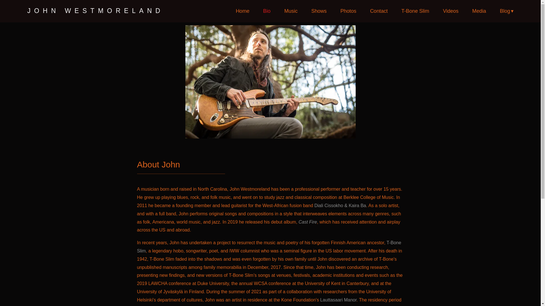 The width and height of the screenshot is (545, 306). I want to click on Media, so click(479, 11).